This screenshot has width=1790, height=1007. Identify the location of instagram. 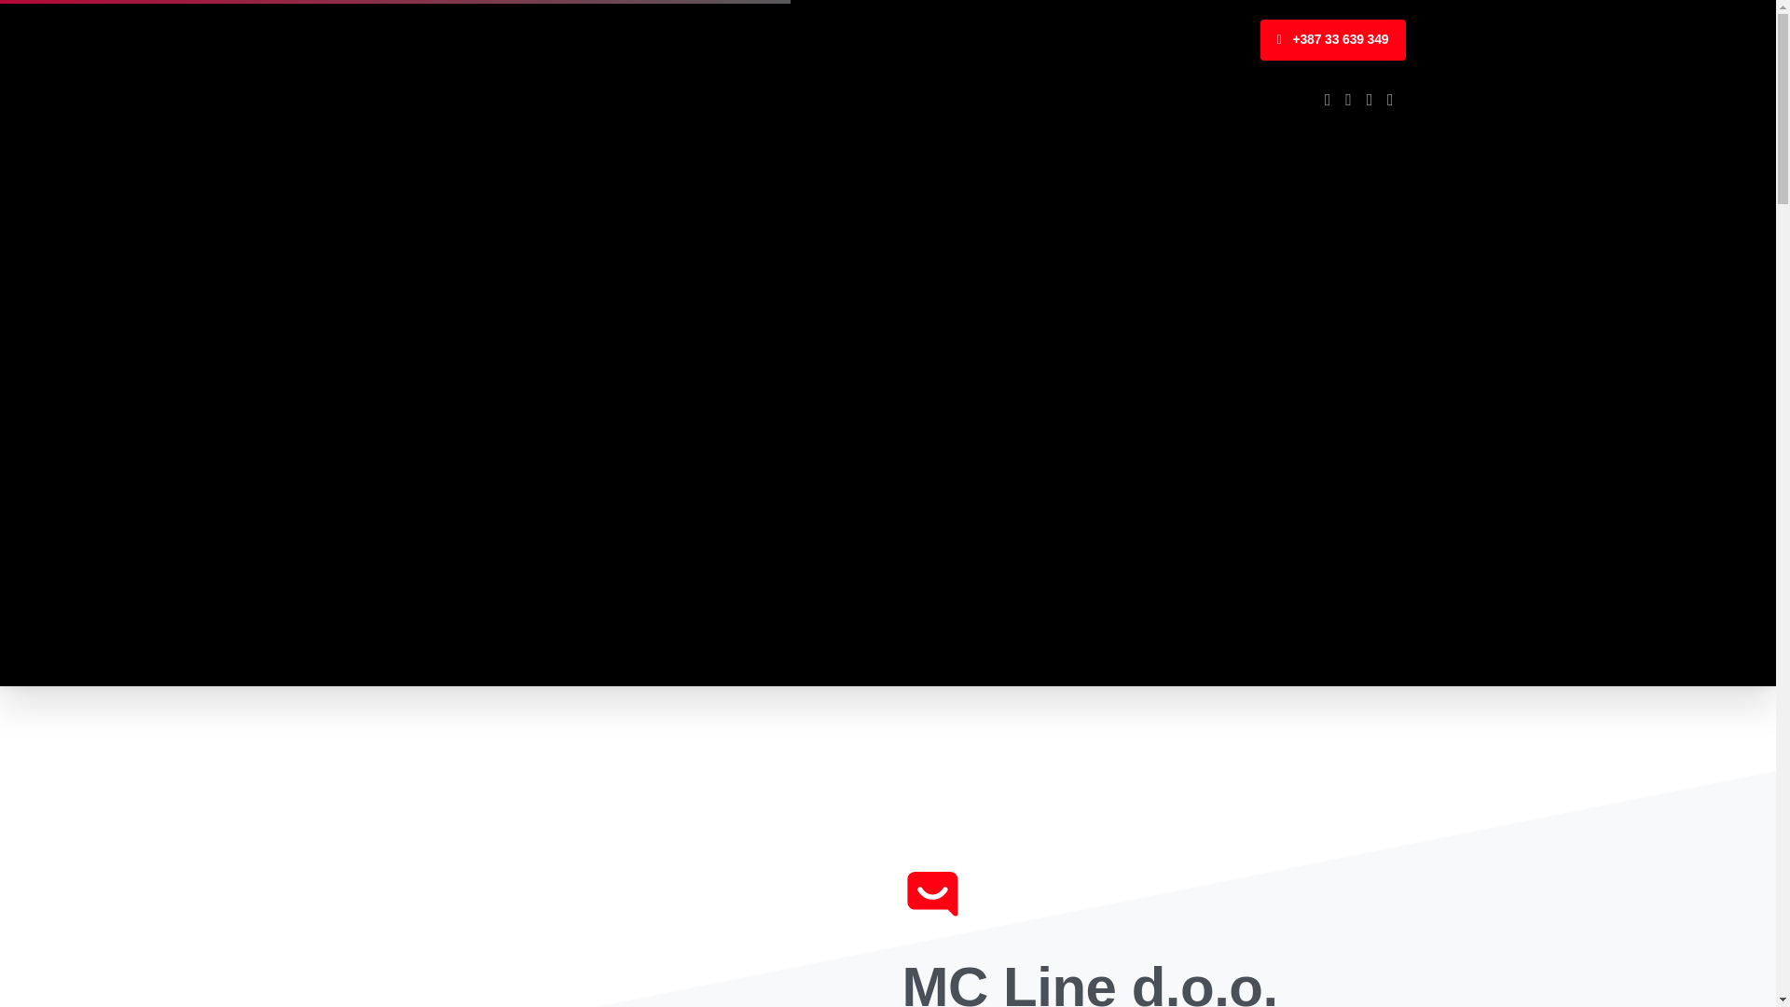
(1390, 100).